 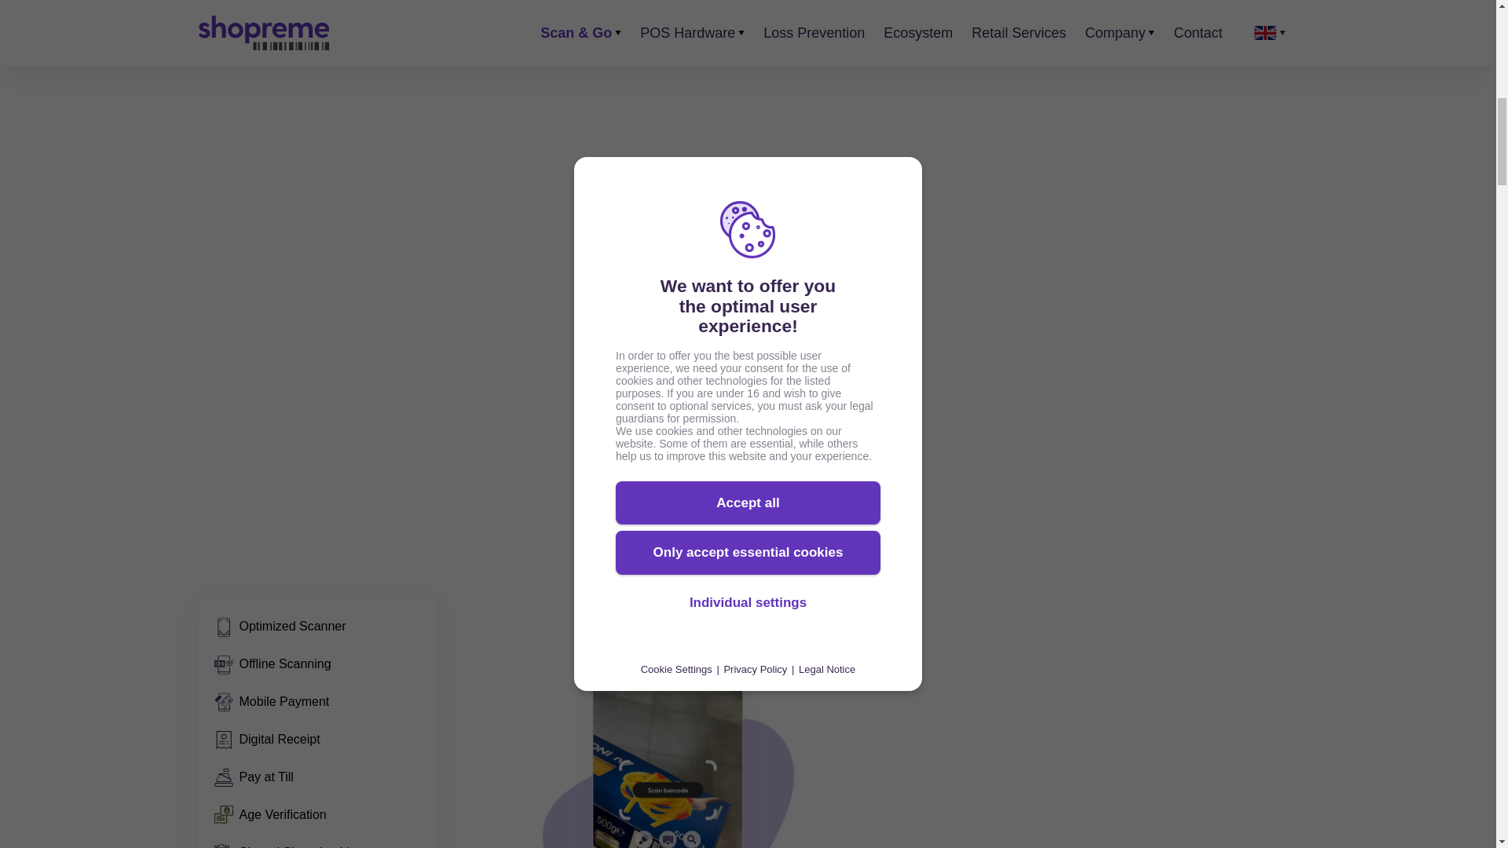 What do you see at coordinates (253, 777) in the screenshot?
I see `Pay at Till` at bounding box center [253, 777].